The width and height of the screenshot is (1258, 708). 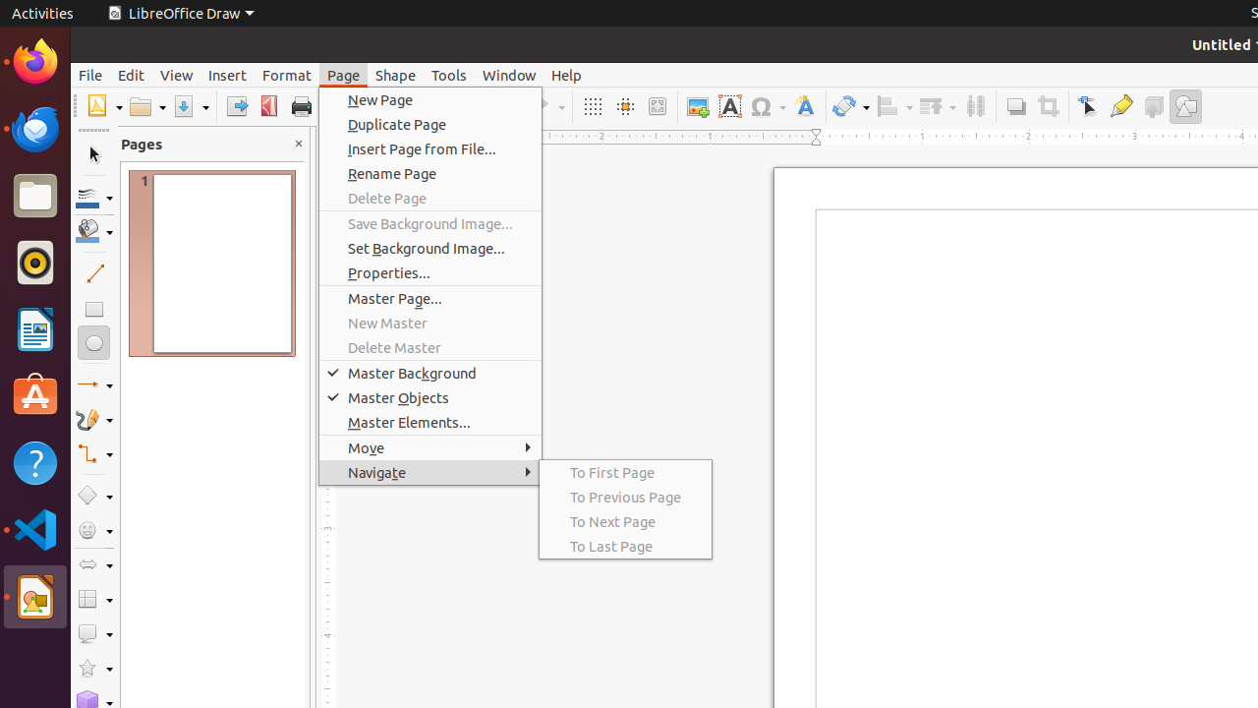 What do you see at coordinates (938, 106) in the screenshot?
I see `Arrange` at bounding box center [938, 106].